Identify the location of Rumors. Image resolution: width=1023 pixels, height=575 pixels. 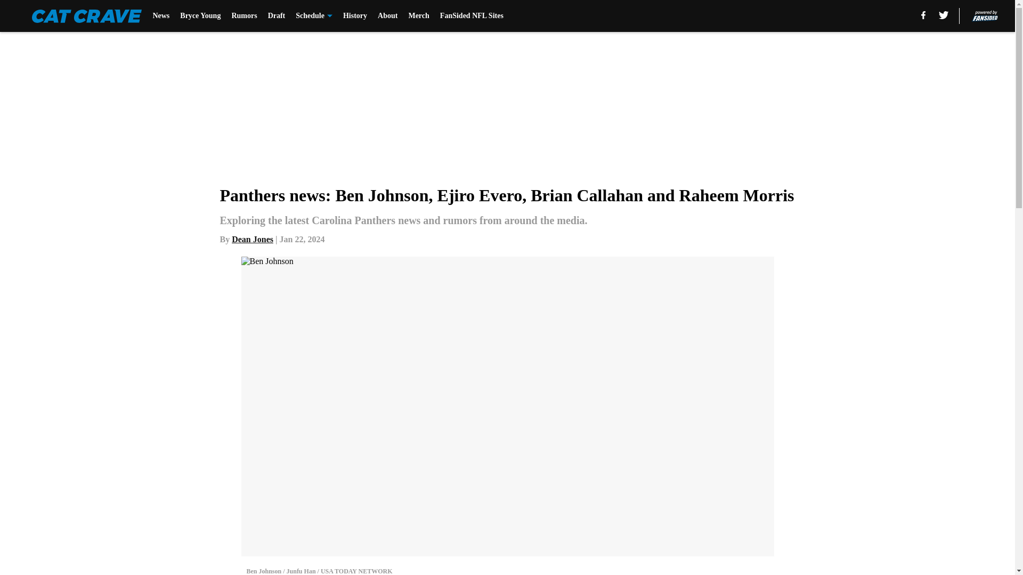
(243, 16).